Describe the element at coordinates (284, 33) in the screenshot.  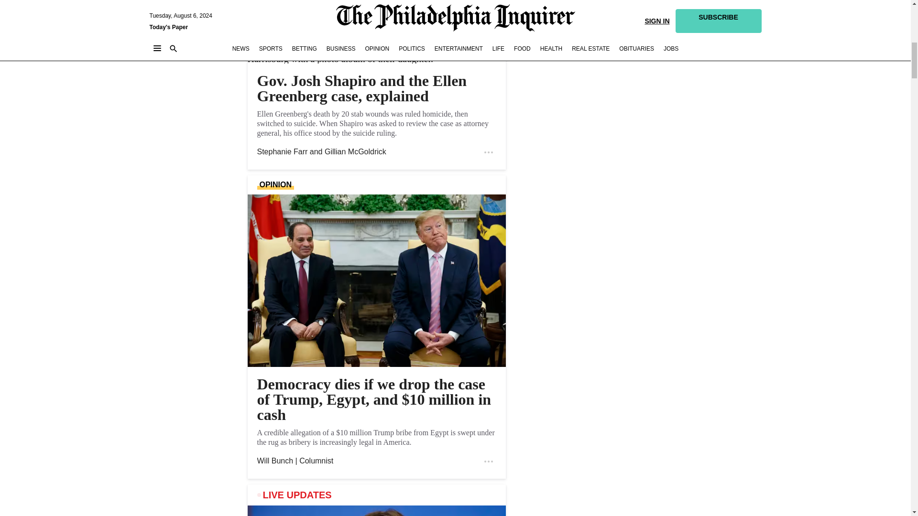
I see `ELECTIONS` at that location.